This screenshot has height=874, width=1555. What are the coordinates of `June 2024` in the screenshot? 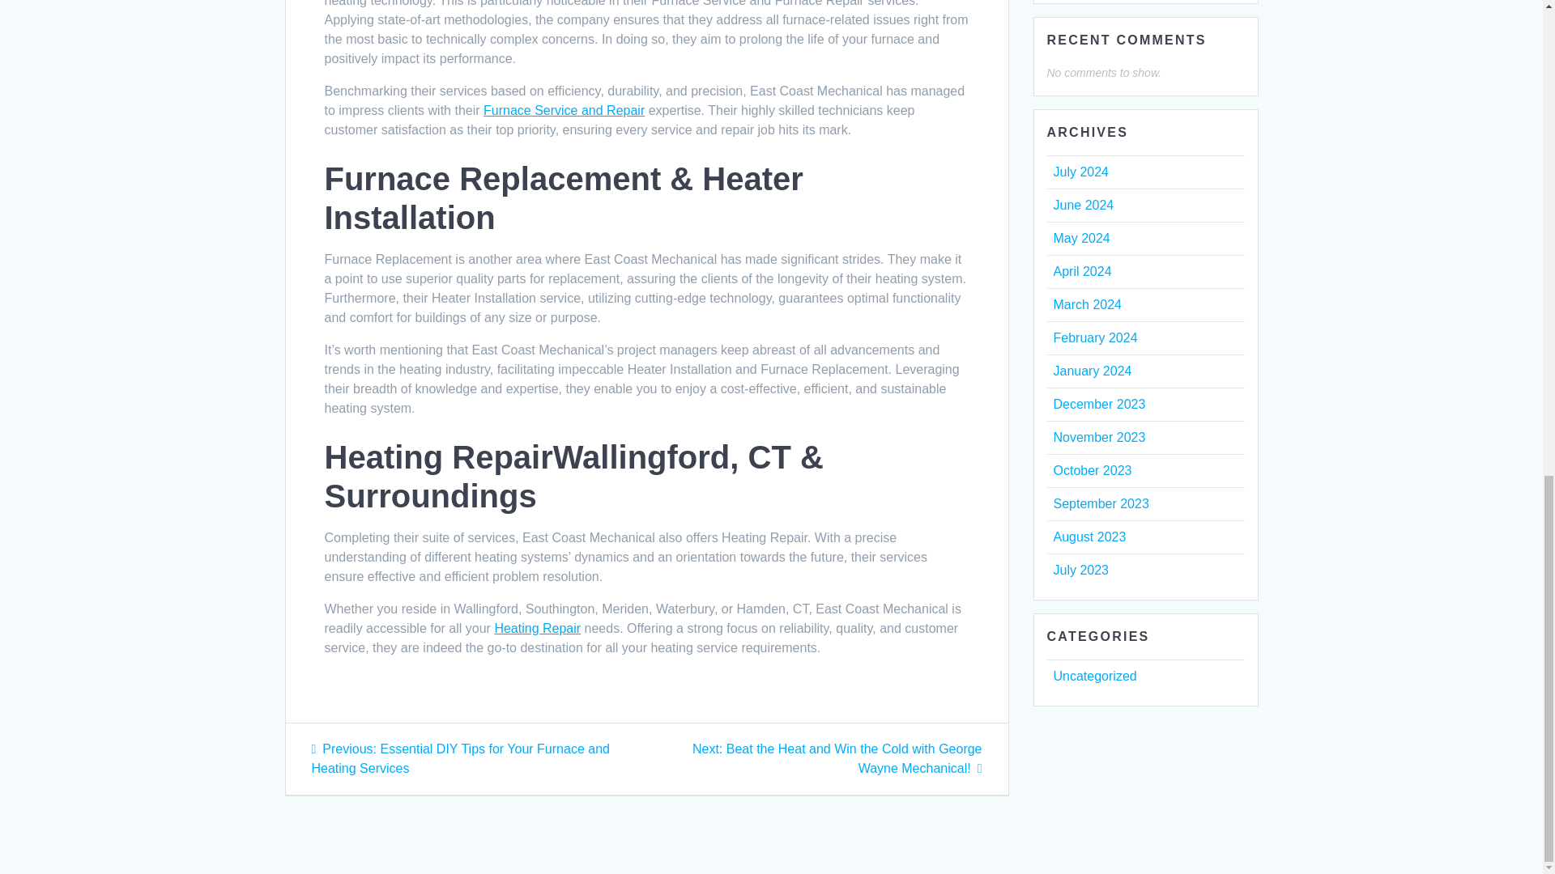 It's located at (1082, 206).